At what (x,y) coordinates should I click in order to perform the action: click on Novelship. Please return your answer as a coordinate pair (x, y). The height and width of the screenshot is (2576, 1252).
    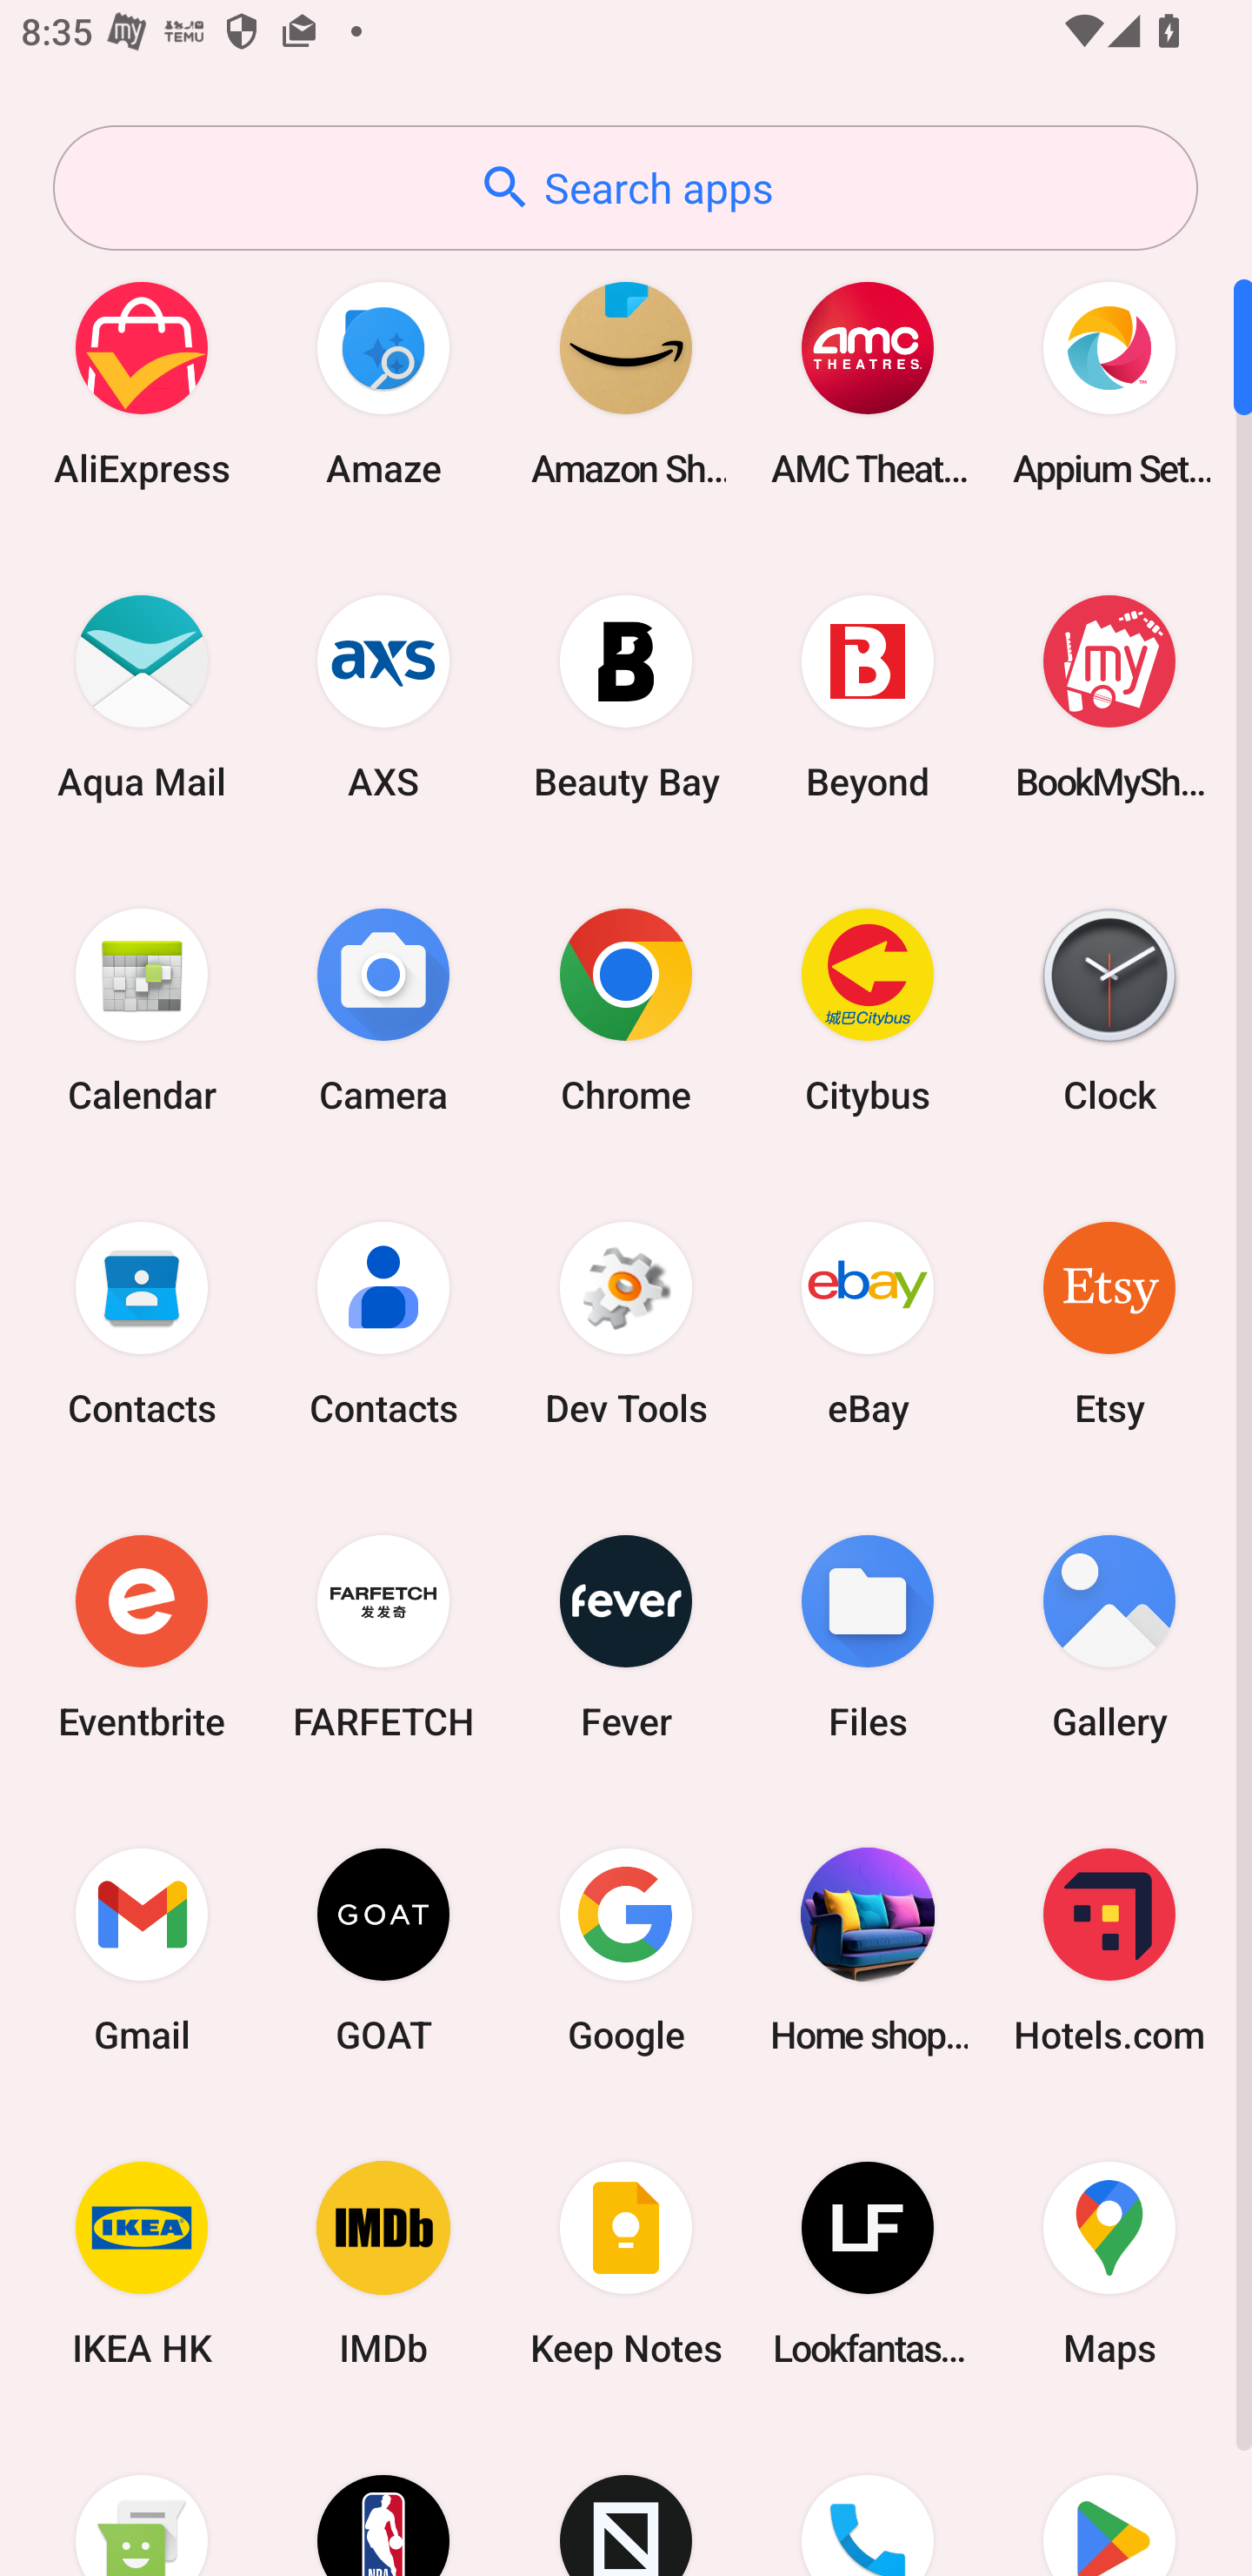
    Looking at the image, I should click on (626, 2499).